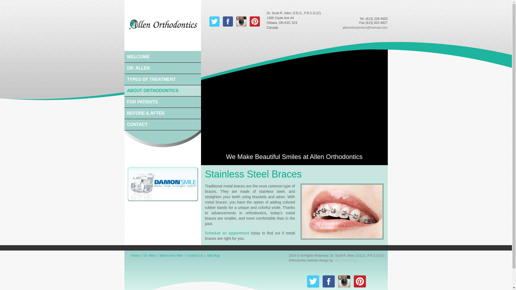  Describe the element at coordinates (162, 113) in the screenshot. I see `BEFORE & AFTER` at that location.